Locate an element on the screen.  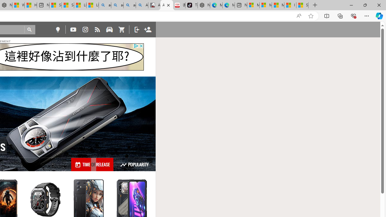
Class: privacy_out is located at coordinates (136, 46).